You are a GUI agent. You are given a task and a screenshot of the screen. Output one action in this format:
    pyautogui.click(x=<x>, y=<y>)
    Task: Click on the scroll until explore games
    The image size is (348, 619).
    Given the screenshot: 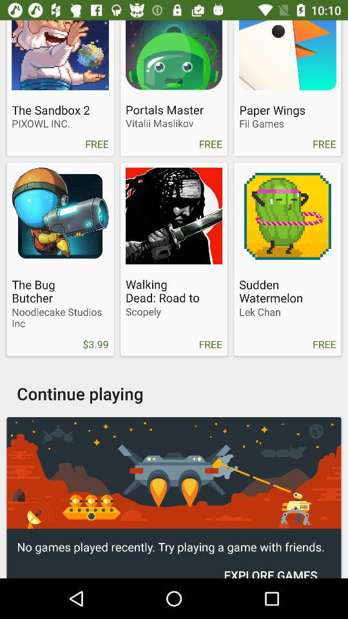 What is the action you would take?
    pyautogui.click(x=271, y=566)
    